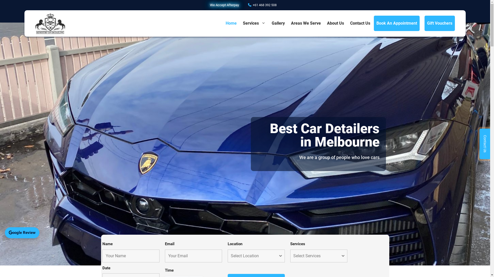  I want to click on Areas We Serve, so click(306, 23).